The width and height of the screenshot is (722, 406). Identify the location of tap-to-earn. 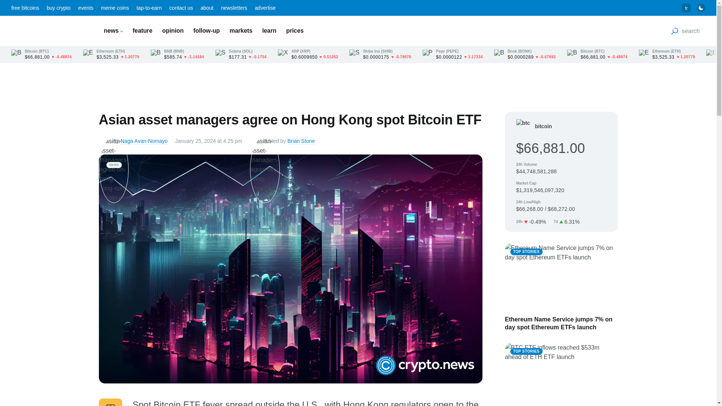
(149, 8).